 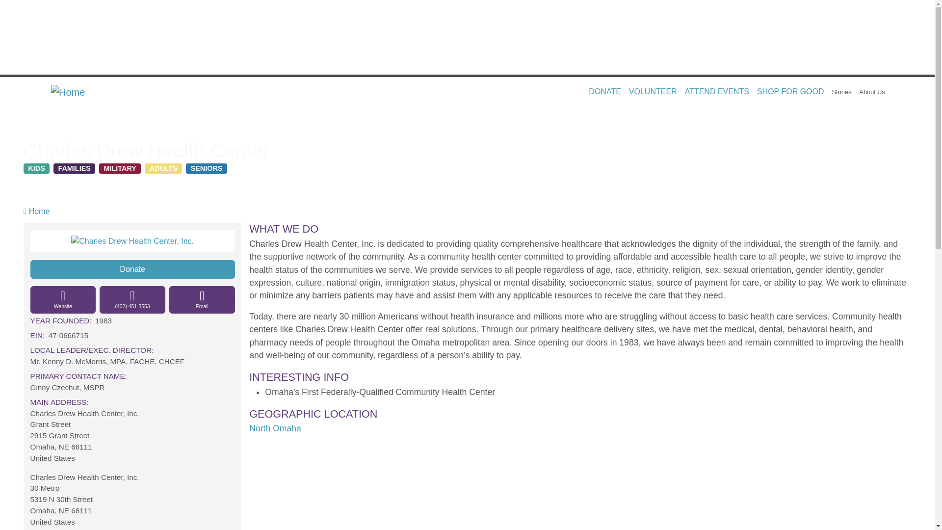 What do you see at coordinates (790, 92) in the screenshot?
I see `SHOP FOR GOOD` at bounding box center [790, 92].